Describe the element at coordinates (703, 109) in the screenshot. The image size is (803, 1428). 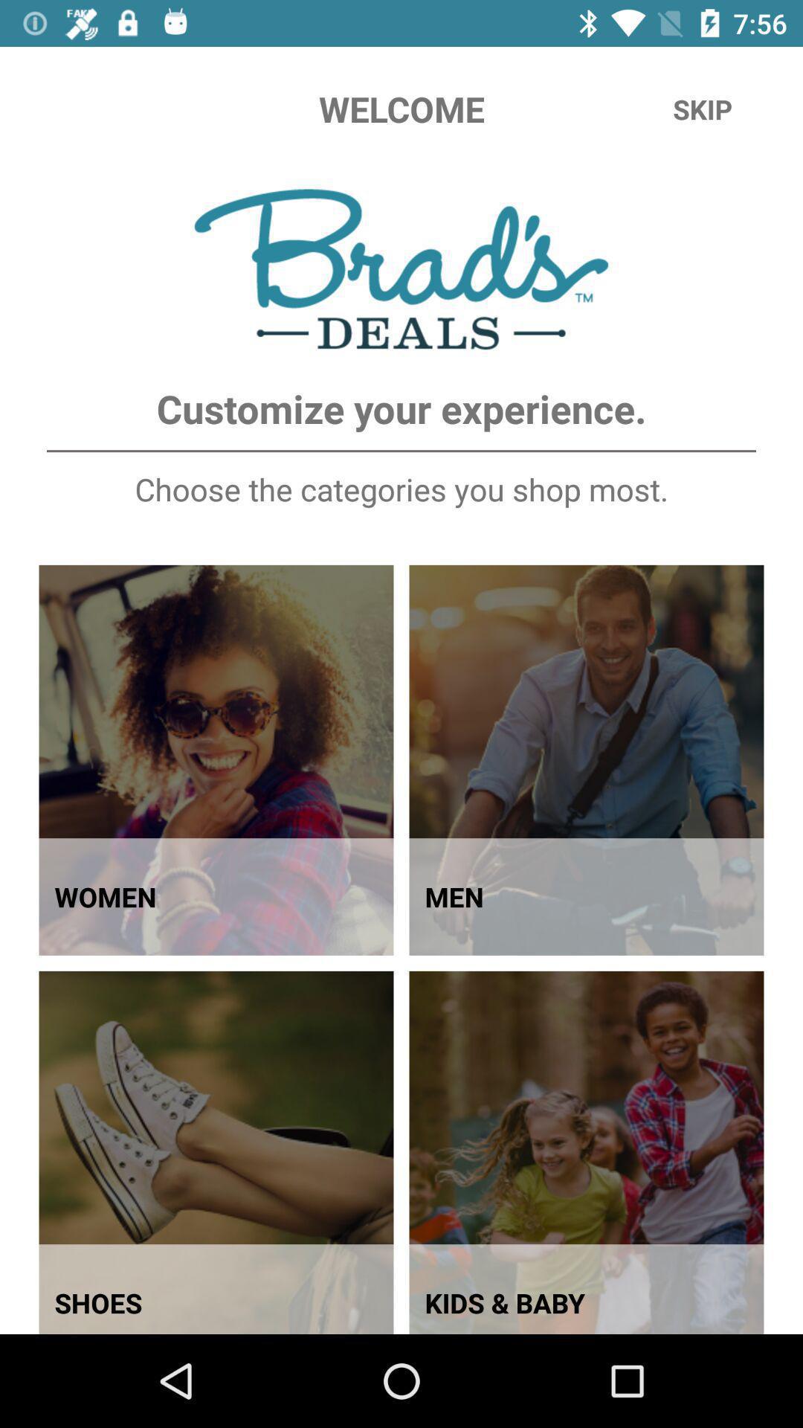
I see `flip until the skip item` at that location.